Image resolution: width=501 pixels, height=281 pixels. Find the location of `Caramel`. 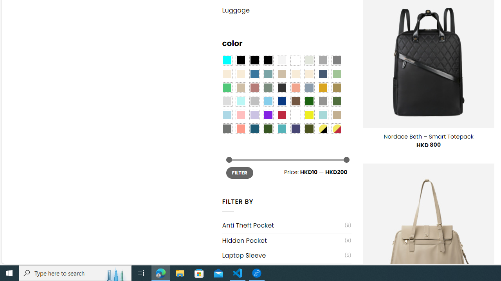

Caramel is located at coordinates (296, 74).